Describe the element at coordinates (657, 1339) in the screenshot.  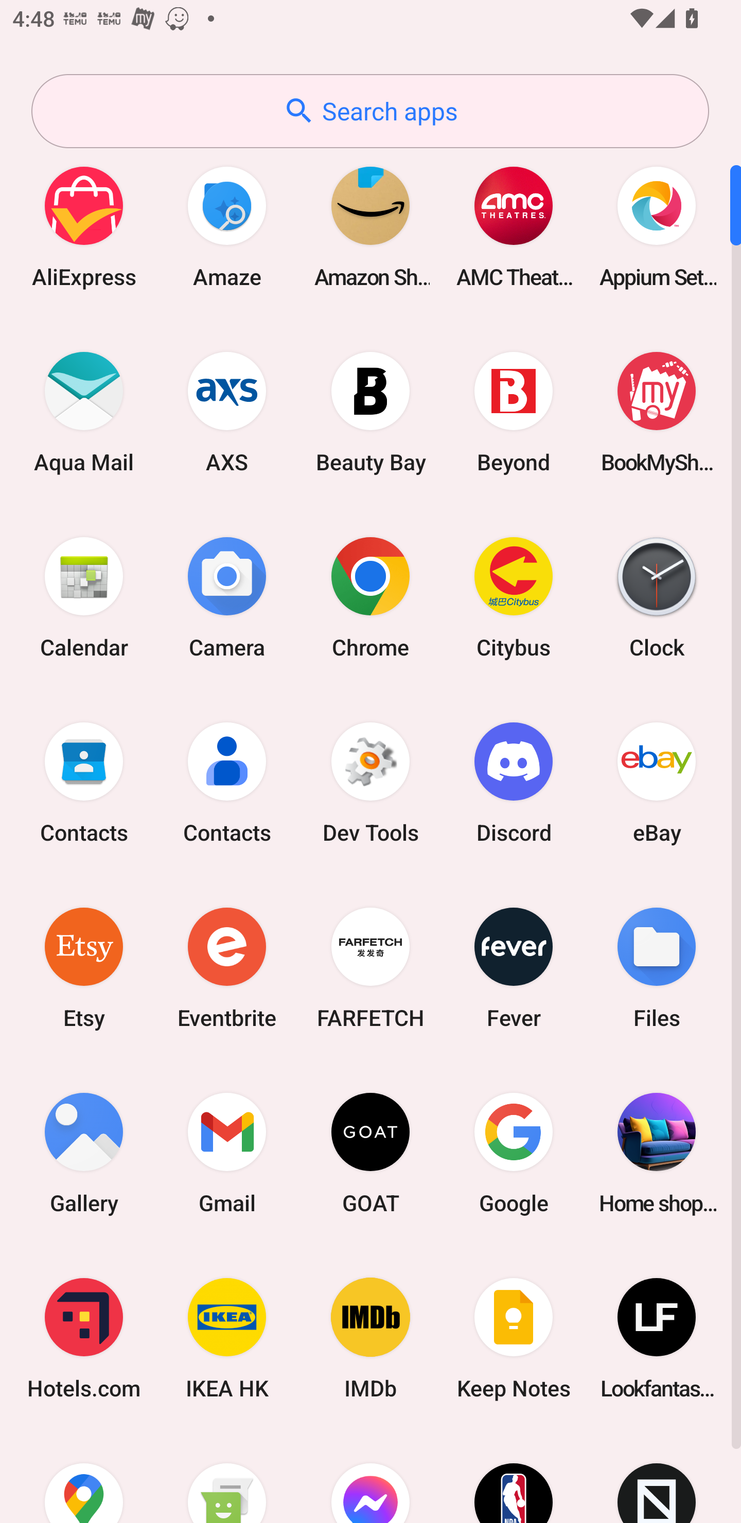
I see `Lookfantastic` at that location.